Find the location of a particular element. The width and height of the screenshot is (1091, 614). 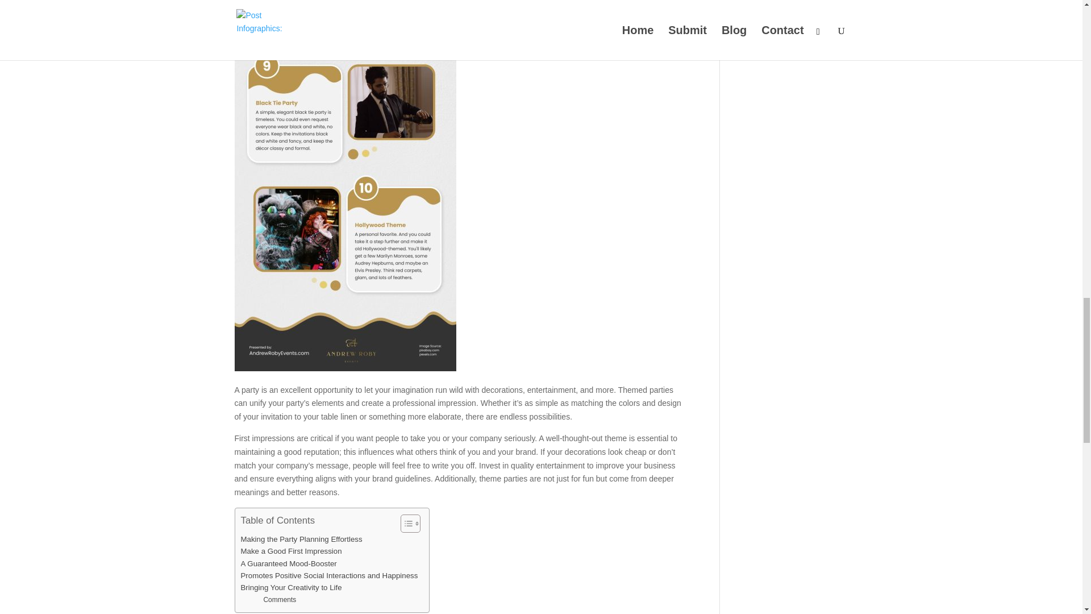

Make a Good First Impression is located at coordinates (292, 551).